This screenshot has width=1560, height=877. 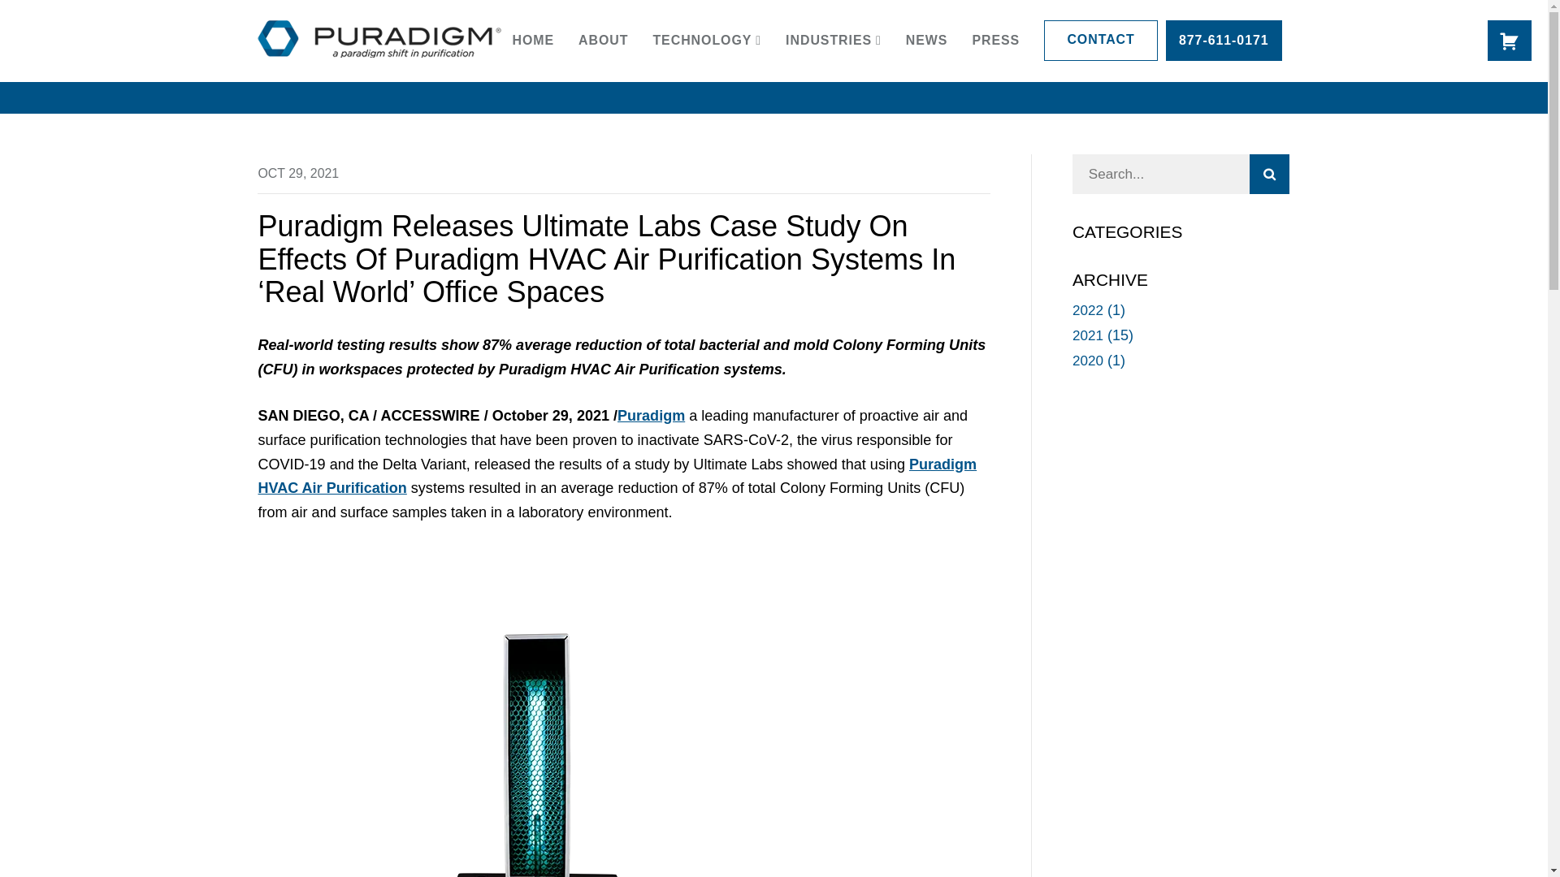 What do you see at coordinates (534, 41) in the screenshot?
I see `HOME` at bounding box center [534, 41].